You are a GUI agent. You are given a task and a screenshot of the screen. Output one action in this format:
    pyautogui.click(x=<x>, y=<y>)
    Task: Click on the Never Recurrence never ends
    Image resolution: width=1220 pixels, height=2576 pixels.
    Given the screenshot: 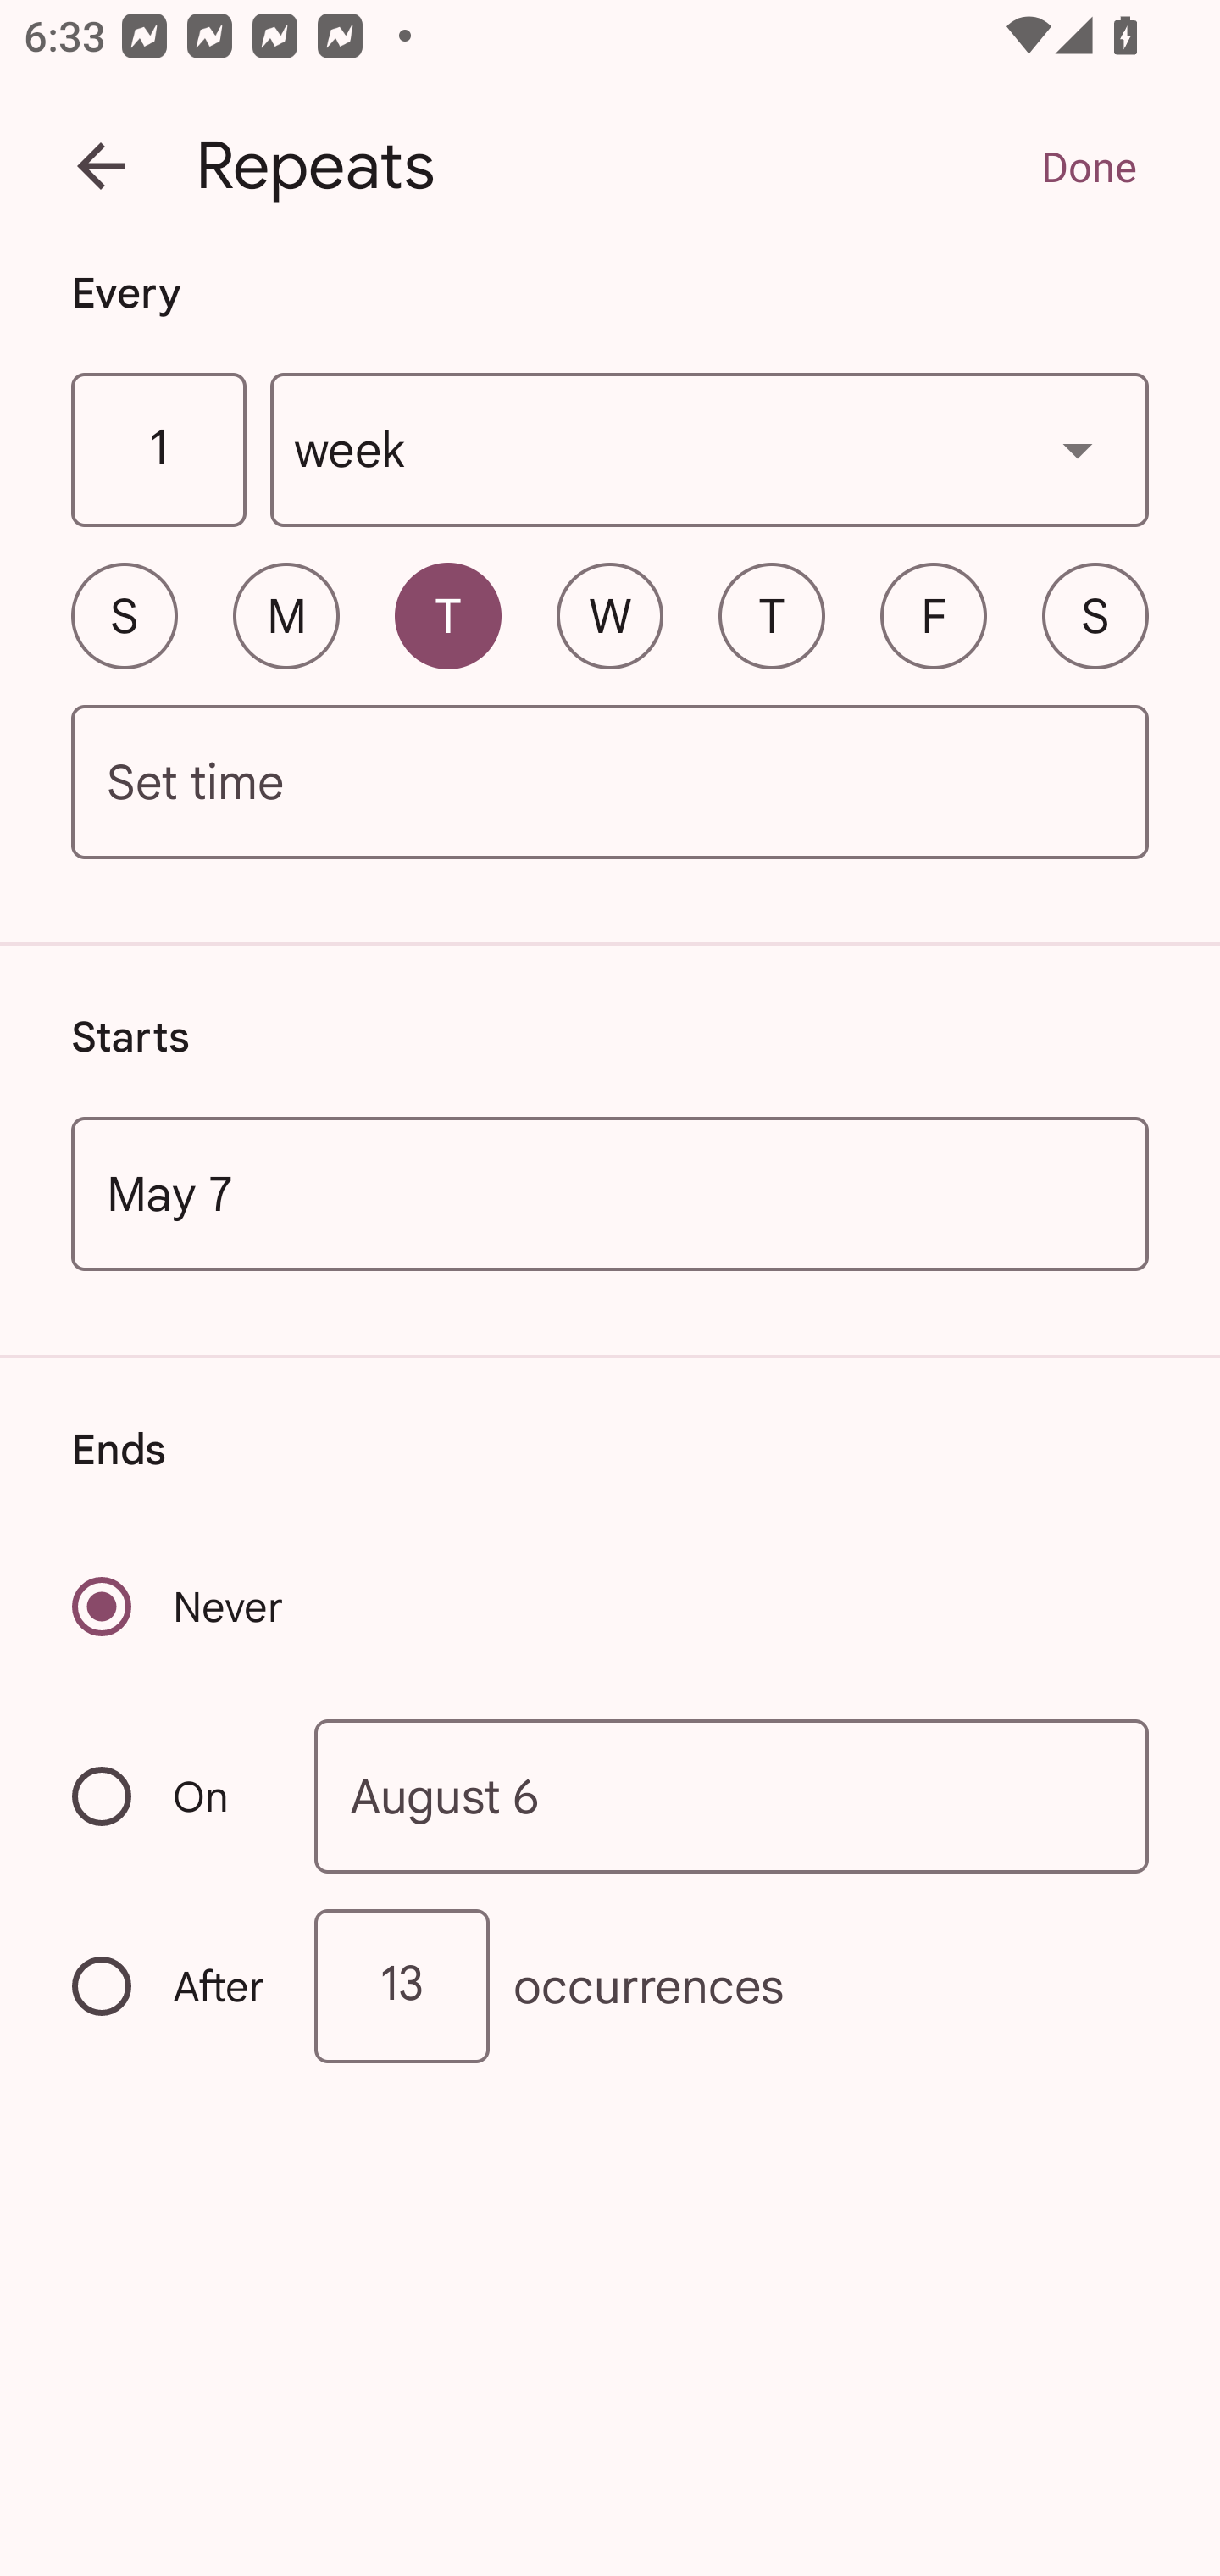 What is the action you would take?
    pyautogui.click(x=180, y=1607)
    